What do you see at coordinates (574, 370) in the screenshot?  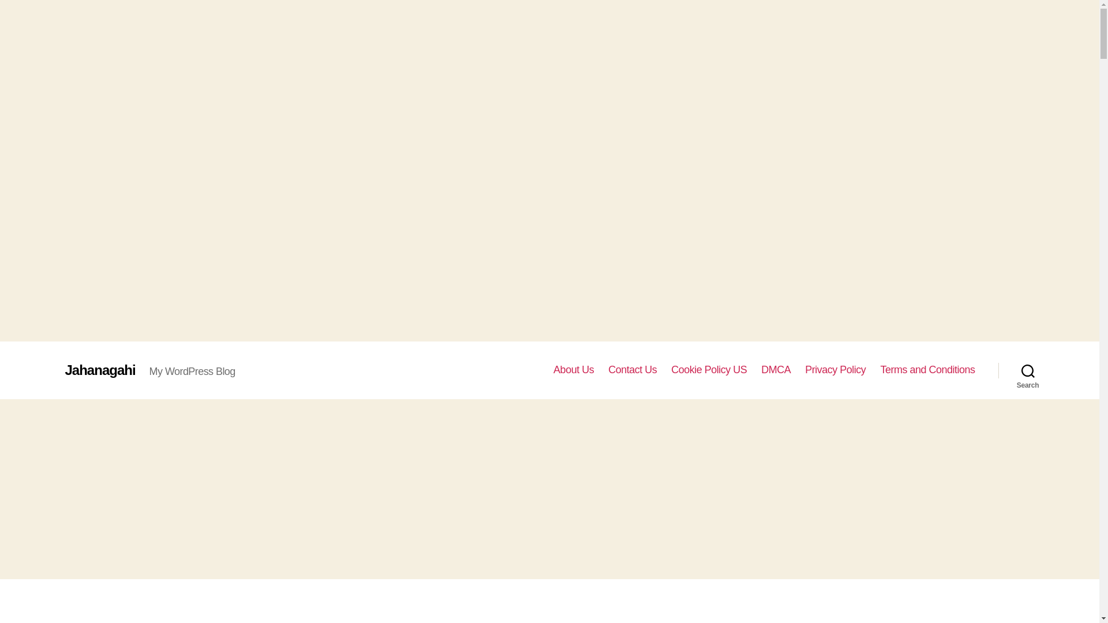 I see `About Us` at bounding box center [574, 370].